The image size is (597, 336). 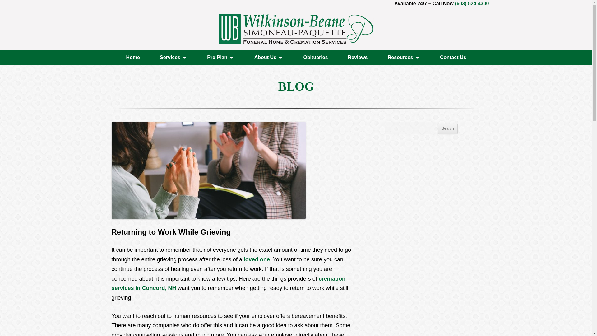 I want to click on Pre-Plan, so click(x=220, y=58).